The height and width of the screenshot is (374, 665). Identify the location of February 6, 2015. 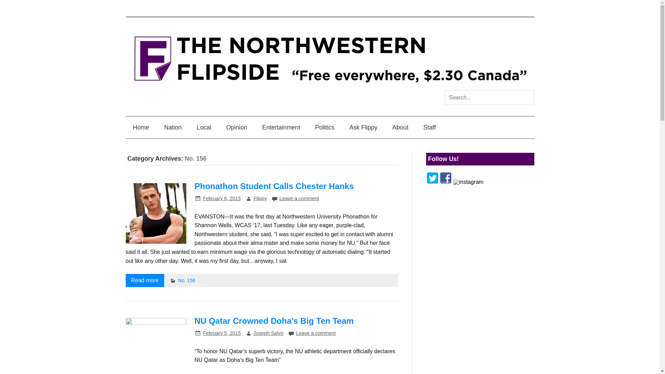
(222, 198).